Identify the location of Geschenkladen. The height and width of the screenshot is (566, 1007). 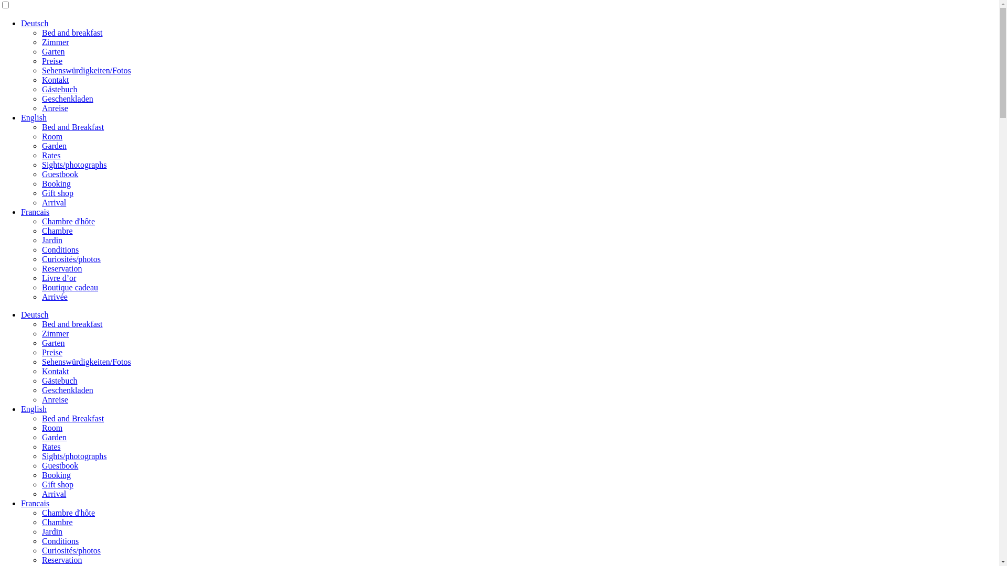
(68, 390).